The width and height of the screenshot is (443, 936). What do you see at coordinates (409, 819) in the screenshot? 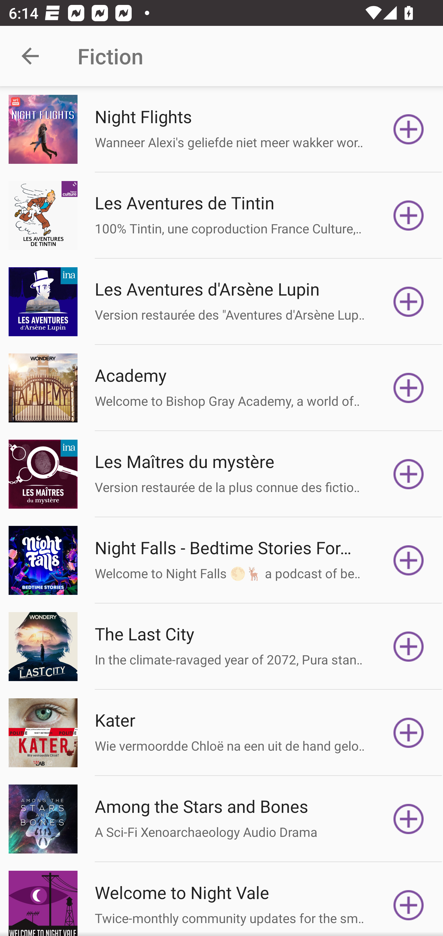
I see `Subscribe` at bounding box center [409, 819].